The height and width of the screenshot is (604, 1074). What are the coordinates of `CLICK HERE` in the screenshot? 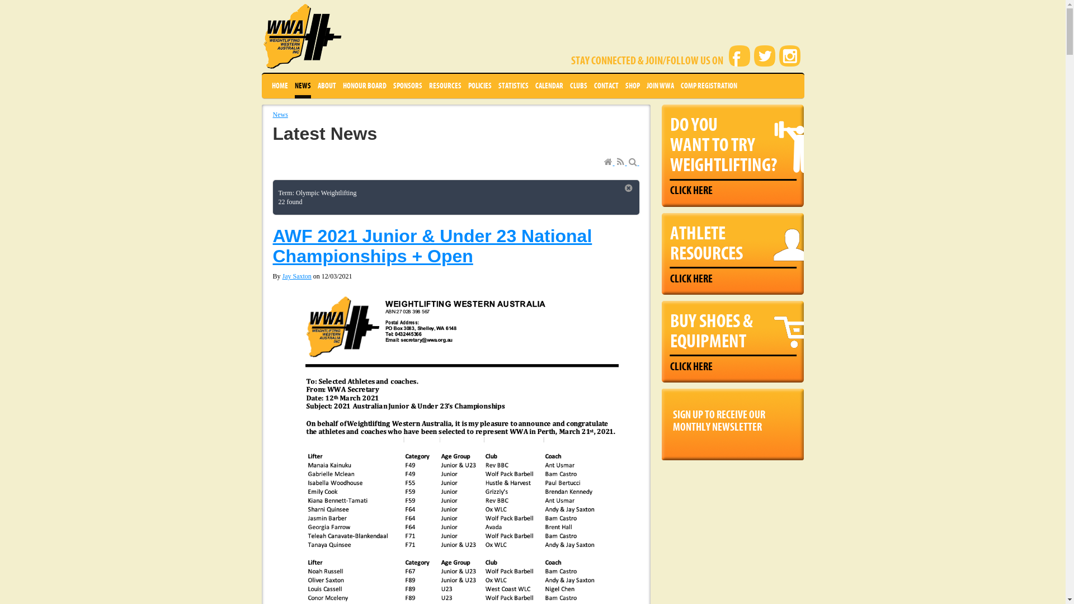 It's located at (691, 367).